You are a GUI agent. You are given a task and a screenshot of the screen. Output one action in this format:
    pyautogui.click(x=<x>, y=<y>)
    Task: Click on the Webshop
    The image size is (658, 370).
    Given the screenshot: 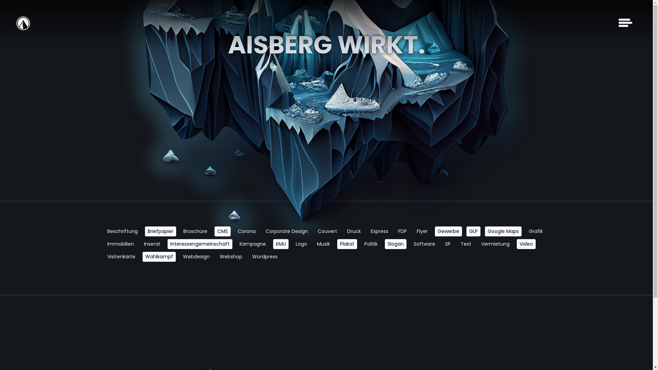 What is the action you would take?
    pyautogui.click(x=231, y=254)
    